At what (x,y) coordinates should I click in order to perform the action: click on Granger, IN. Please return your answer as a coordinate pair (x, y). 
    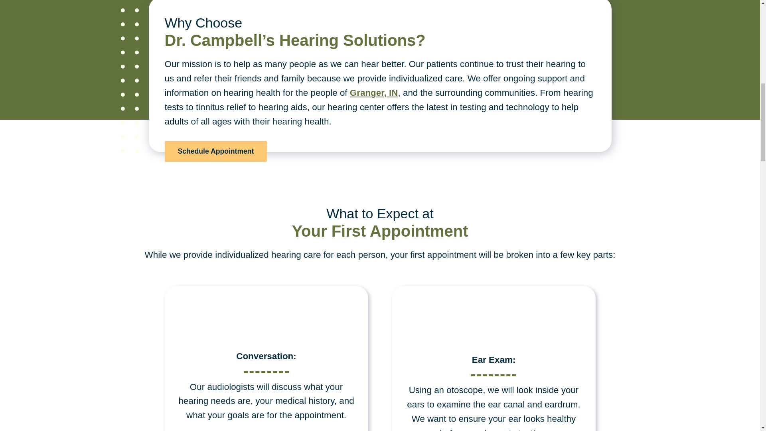
    Looking at the image, I should click on (374, 93).